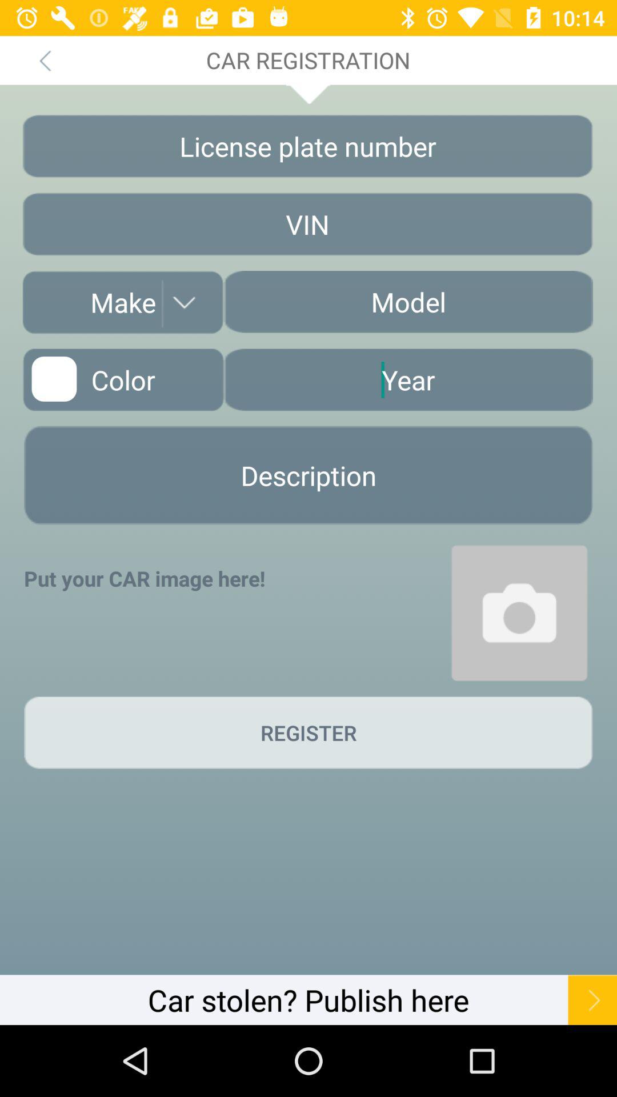 This screenshot has height=1097, width=617. I want to click on make of car, so click(123, 302).